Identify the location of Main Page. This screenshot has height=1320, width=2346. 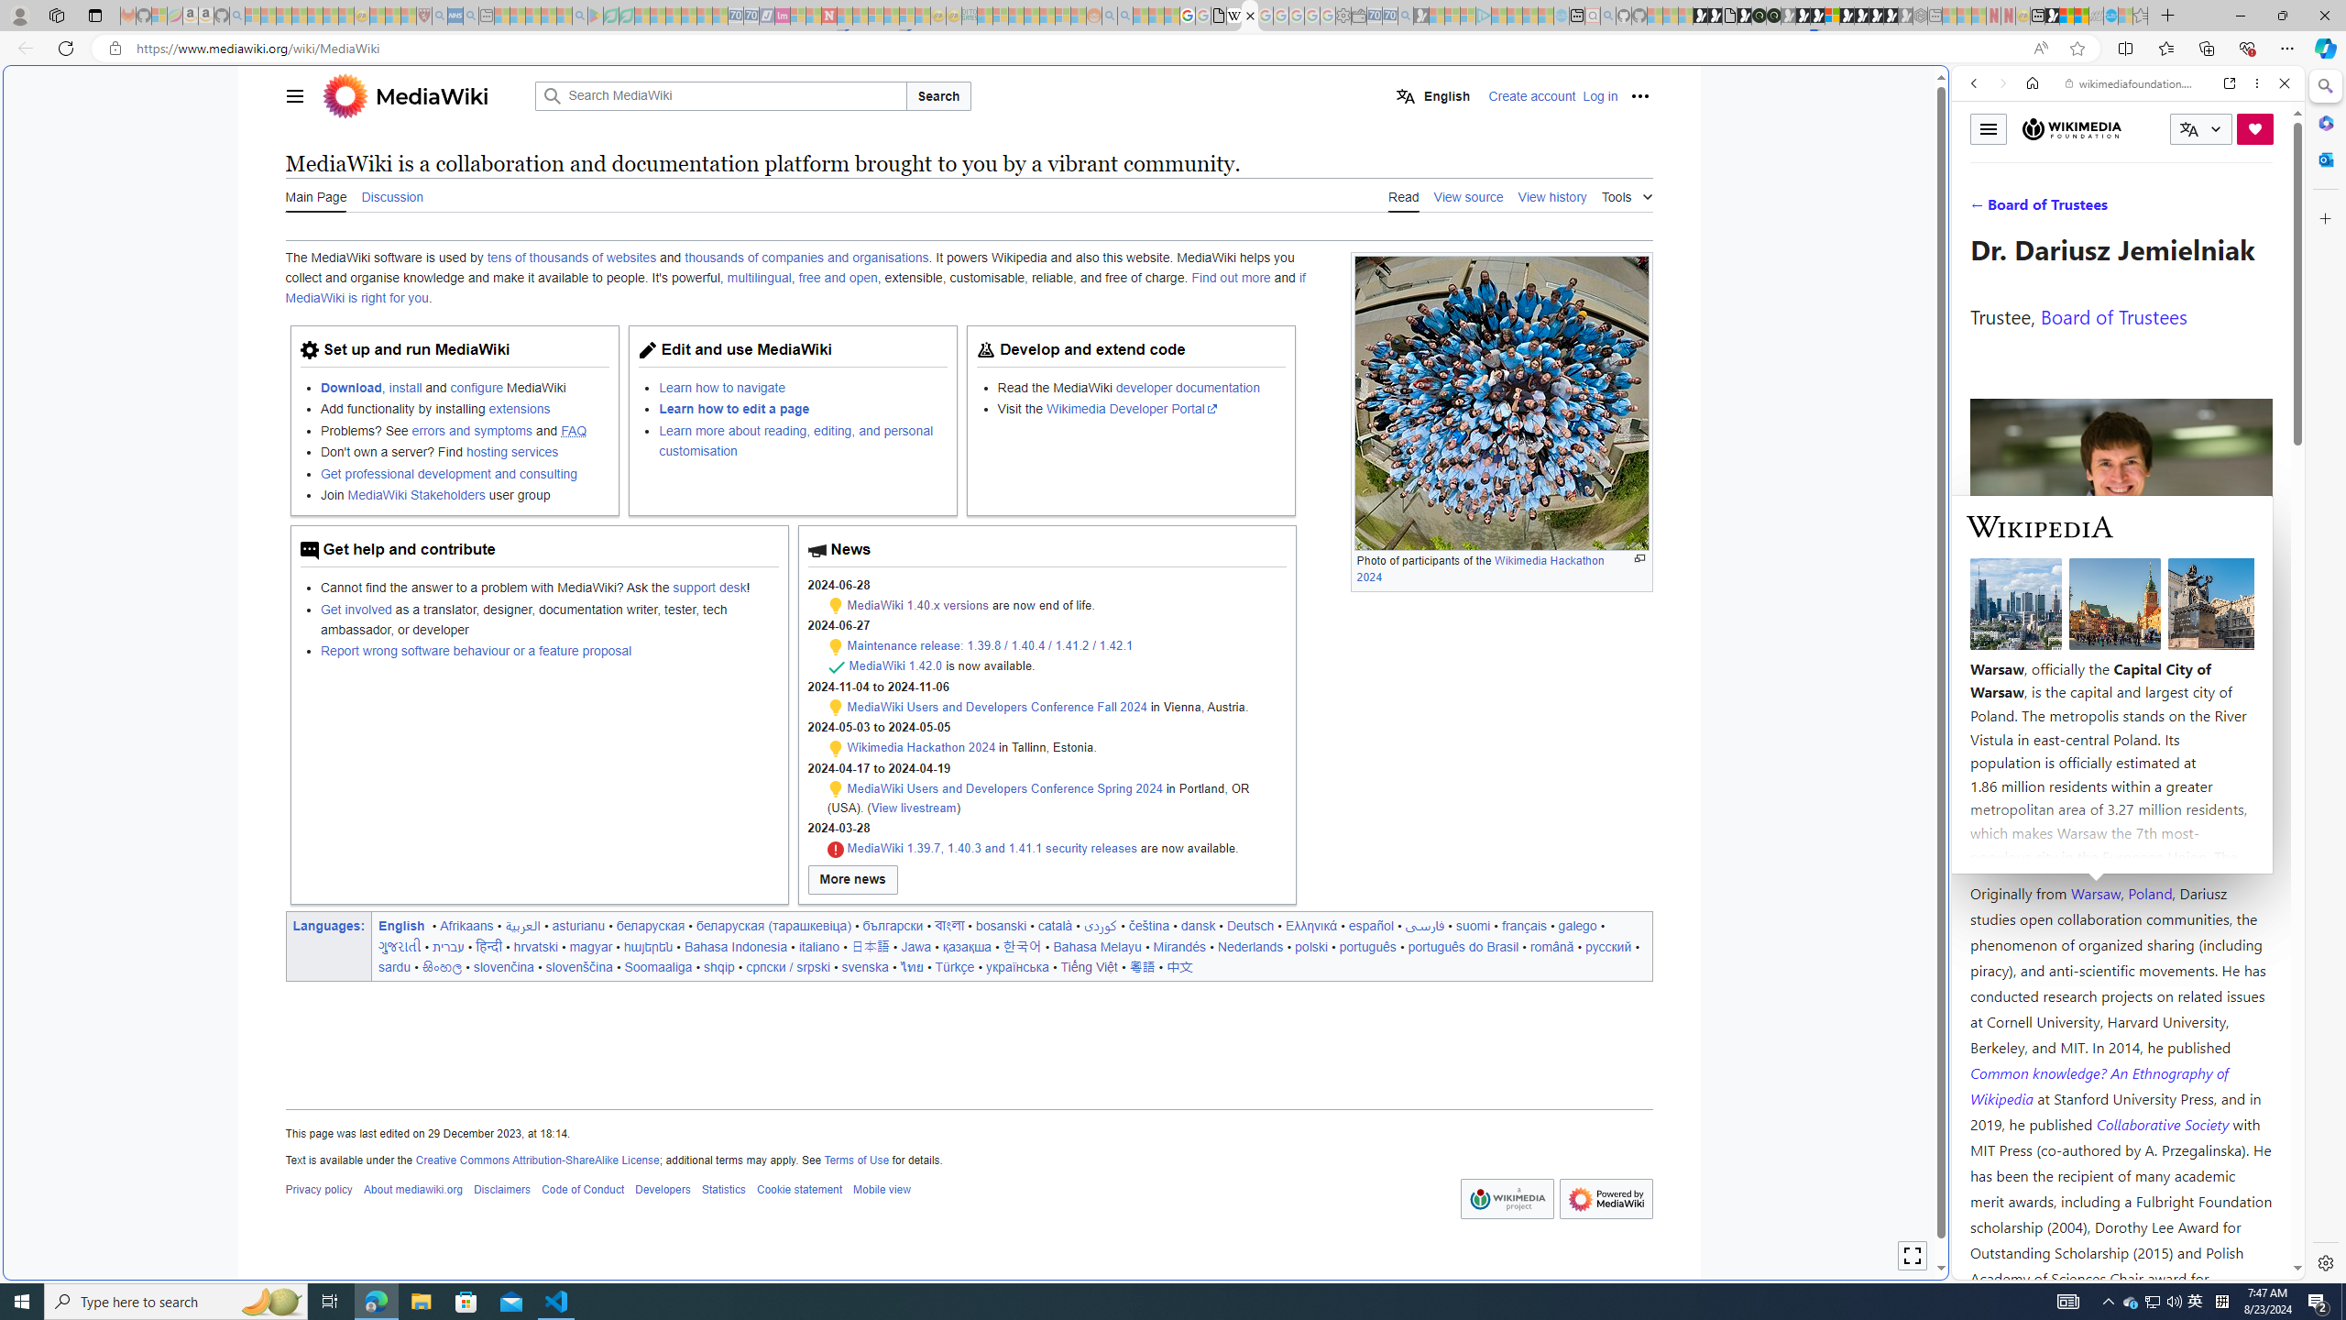
(315, 196).